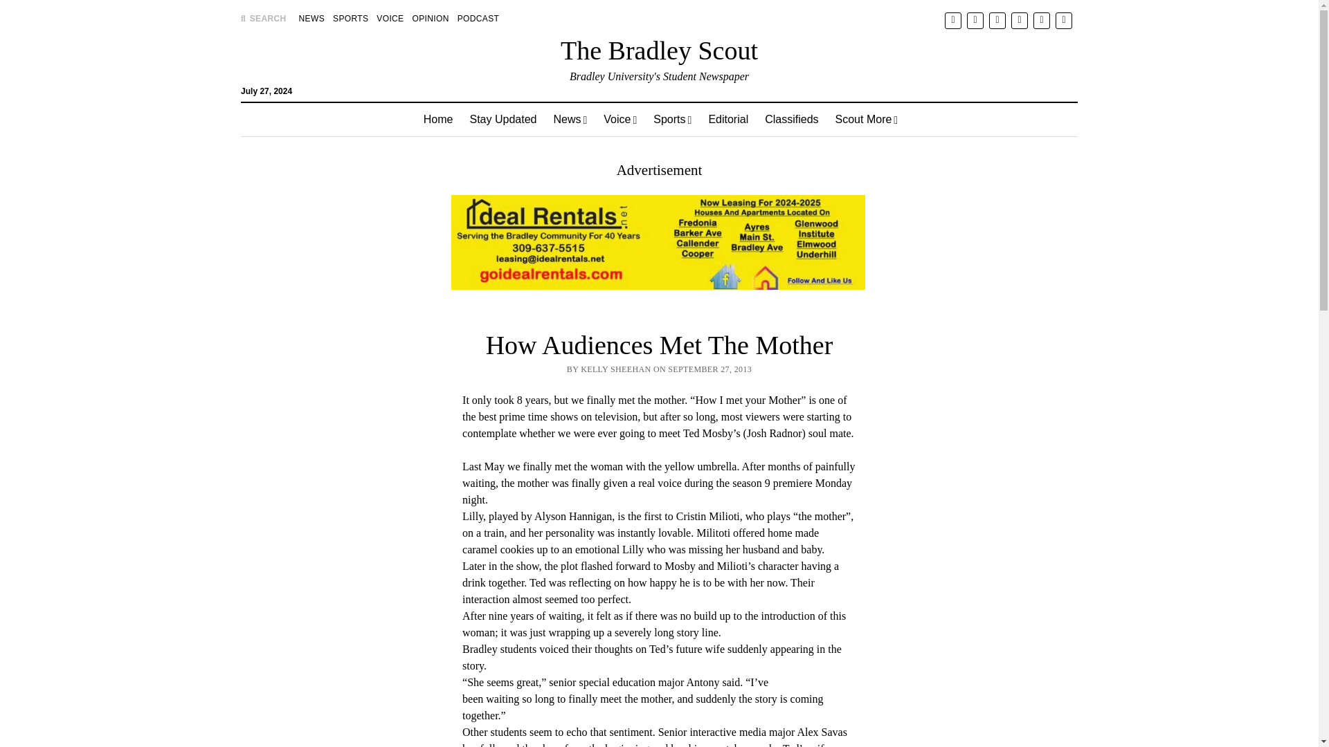 The height and width of the screenshot is (747, 1329). Describe the element at coordinates (503, 119) in the screenshot. I see `Stay Updated` at that location.